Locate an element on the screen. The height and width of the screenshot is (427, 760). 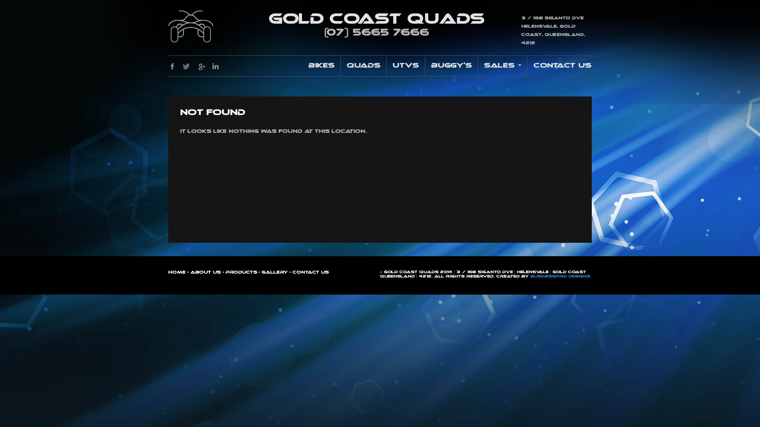
BusinessPro Designs is located at coordinates (560, 277).